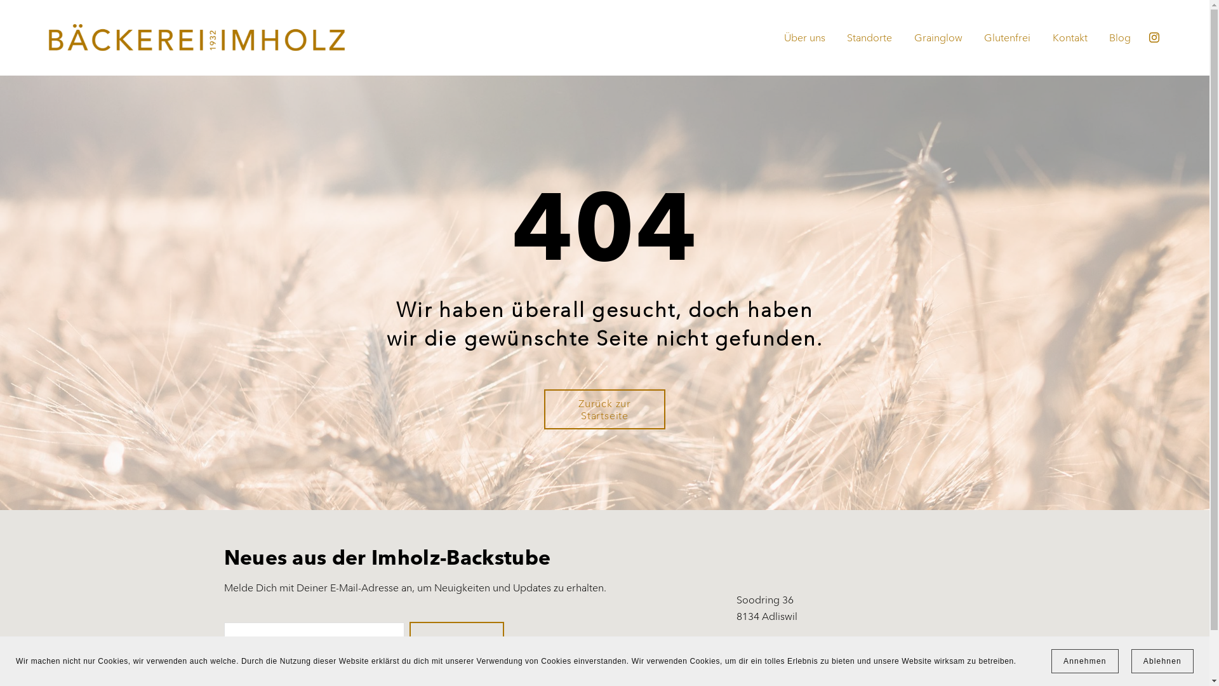 This screenshot has width=1219, height=686. Describe the element at coordinates (1162, 661) in the screenshot. I see `Ablehnen` at that location.